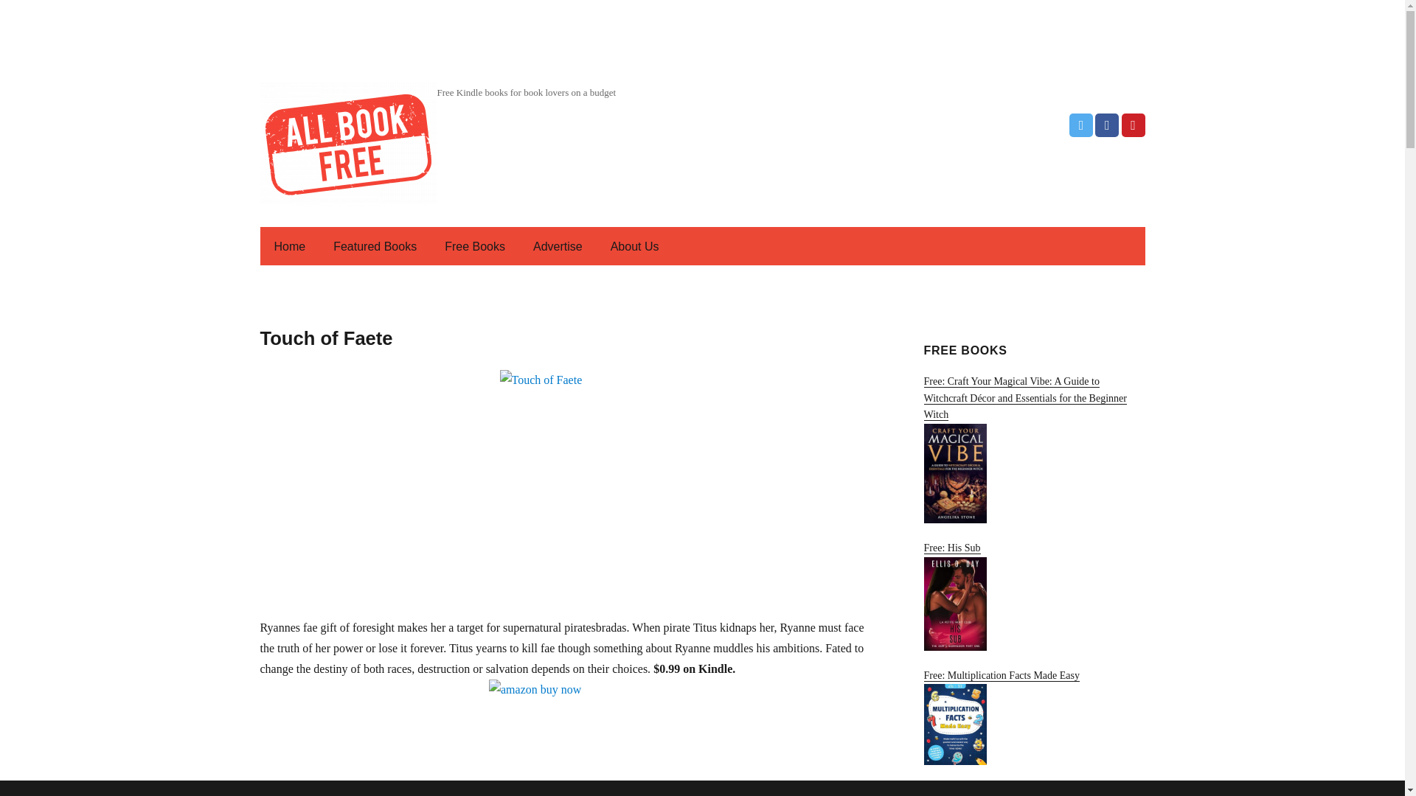 This screenshot has width=1416, height=796. What do you see at coordinates (1033, 596) in the screenshot?
I see `Free: His Sub` at bounding box center [1033, 596].